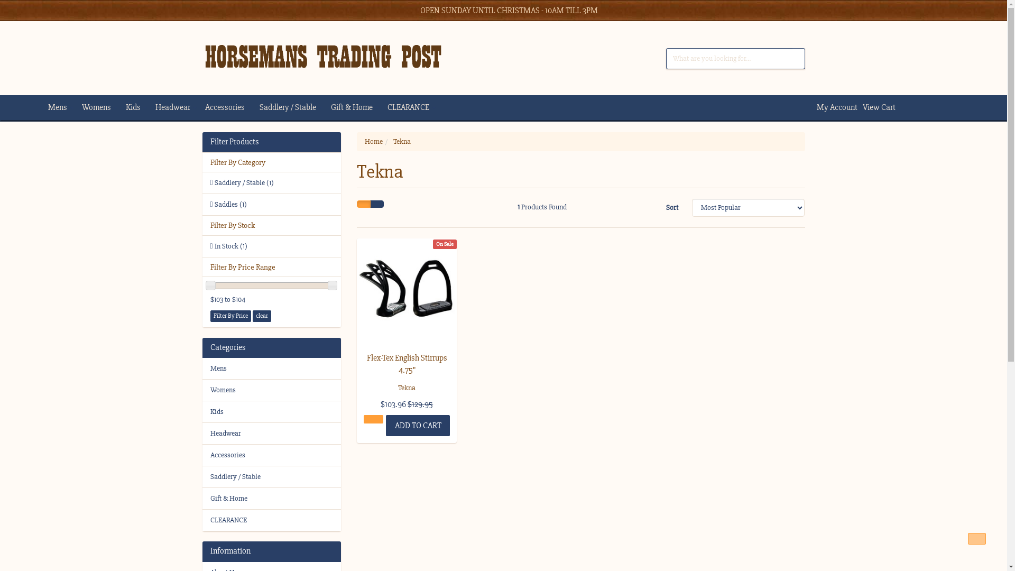  Describe the element at coordinates (272, 477) in the screenshot. I see `Saddlery / Stable` at that location.